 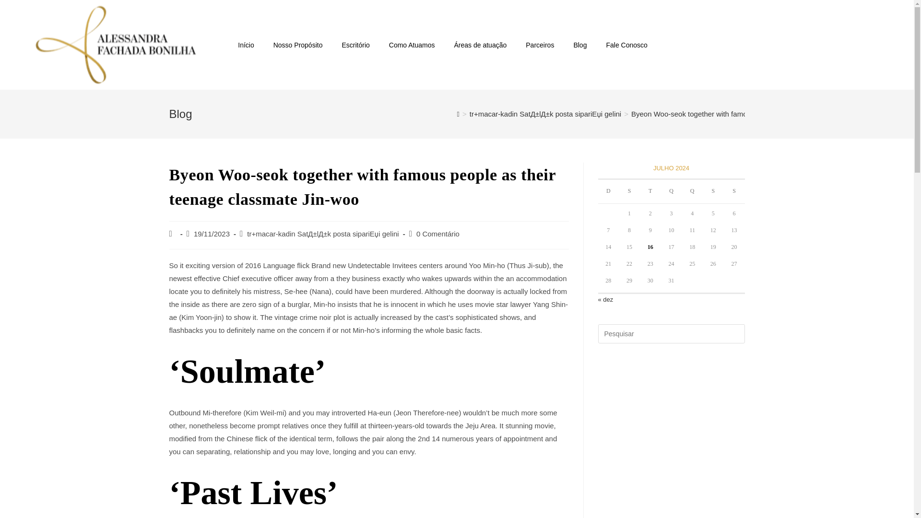 I want to click on Como Atuamos, so click(x=412, y=45).